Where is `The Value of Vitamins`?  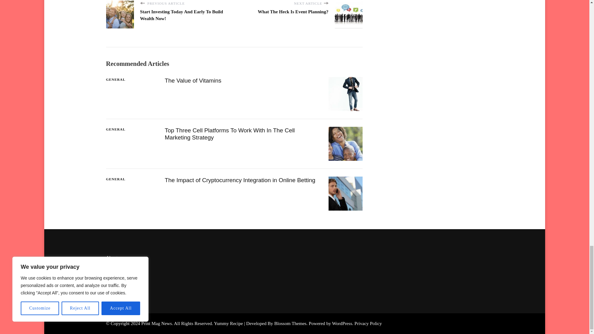
The Value of Vitamins is located at coordinates (192, 80).